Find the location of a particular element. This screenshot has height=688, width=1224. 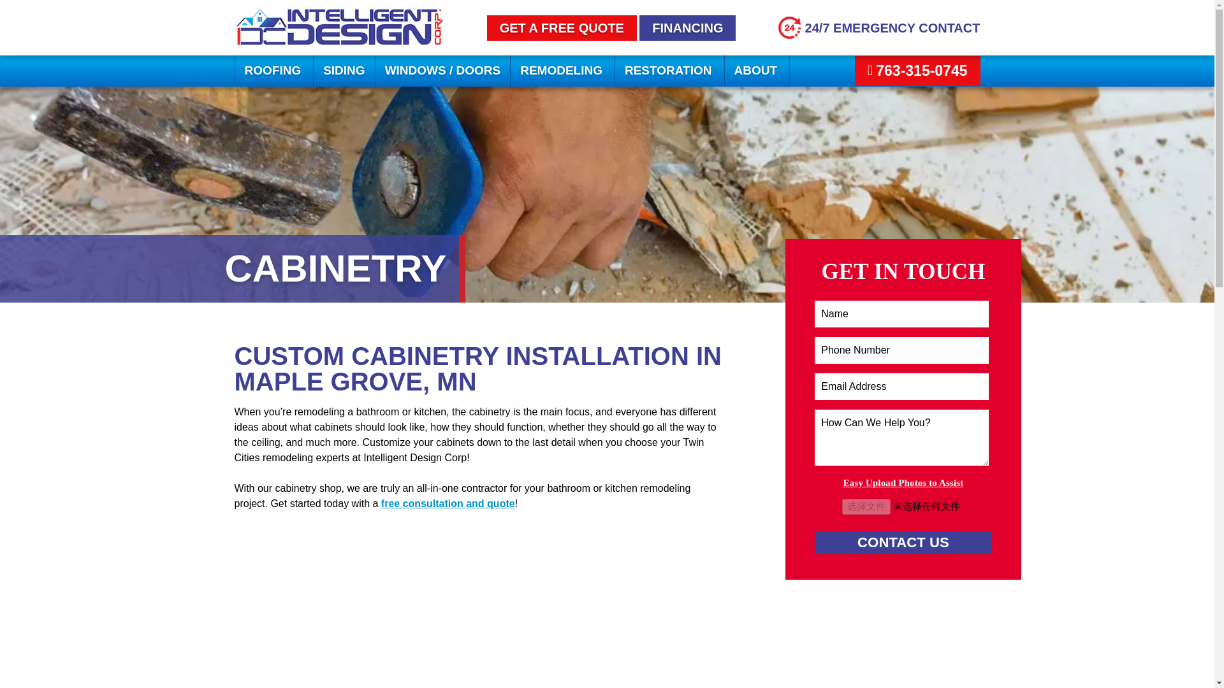

Free Estimate is located at coordinates (562, 27).